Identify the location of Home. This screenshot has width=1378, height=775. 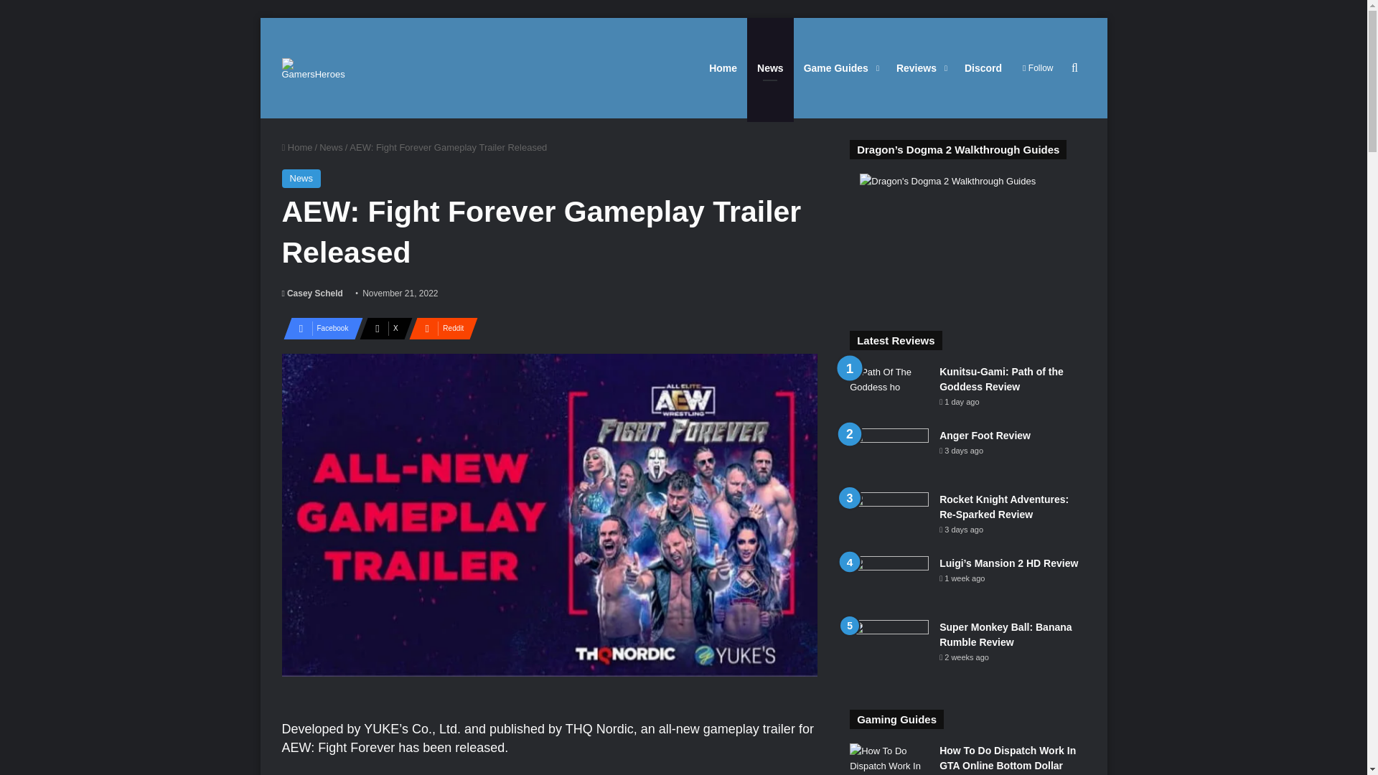
(296, 146).